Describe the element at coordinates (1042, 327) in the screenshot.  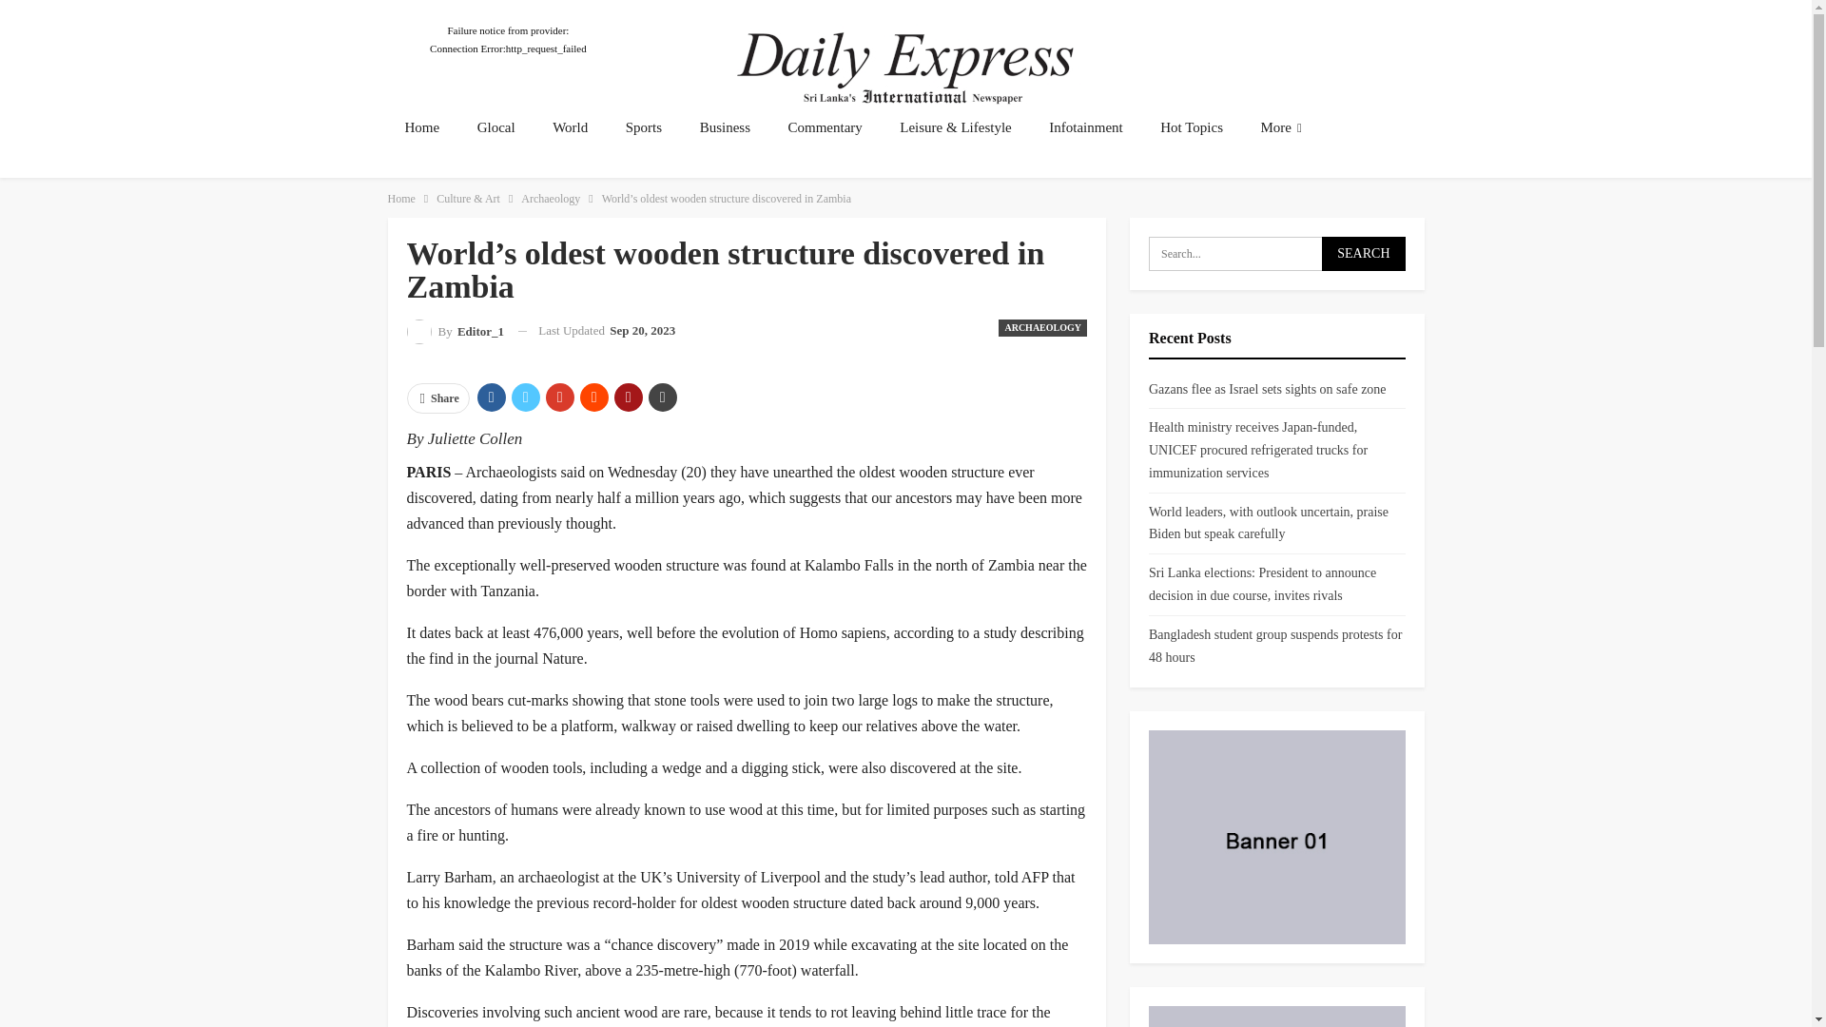
I see `ARCHAEOLOGY` at that location.